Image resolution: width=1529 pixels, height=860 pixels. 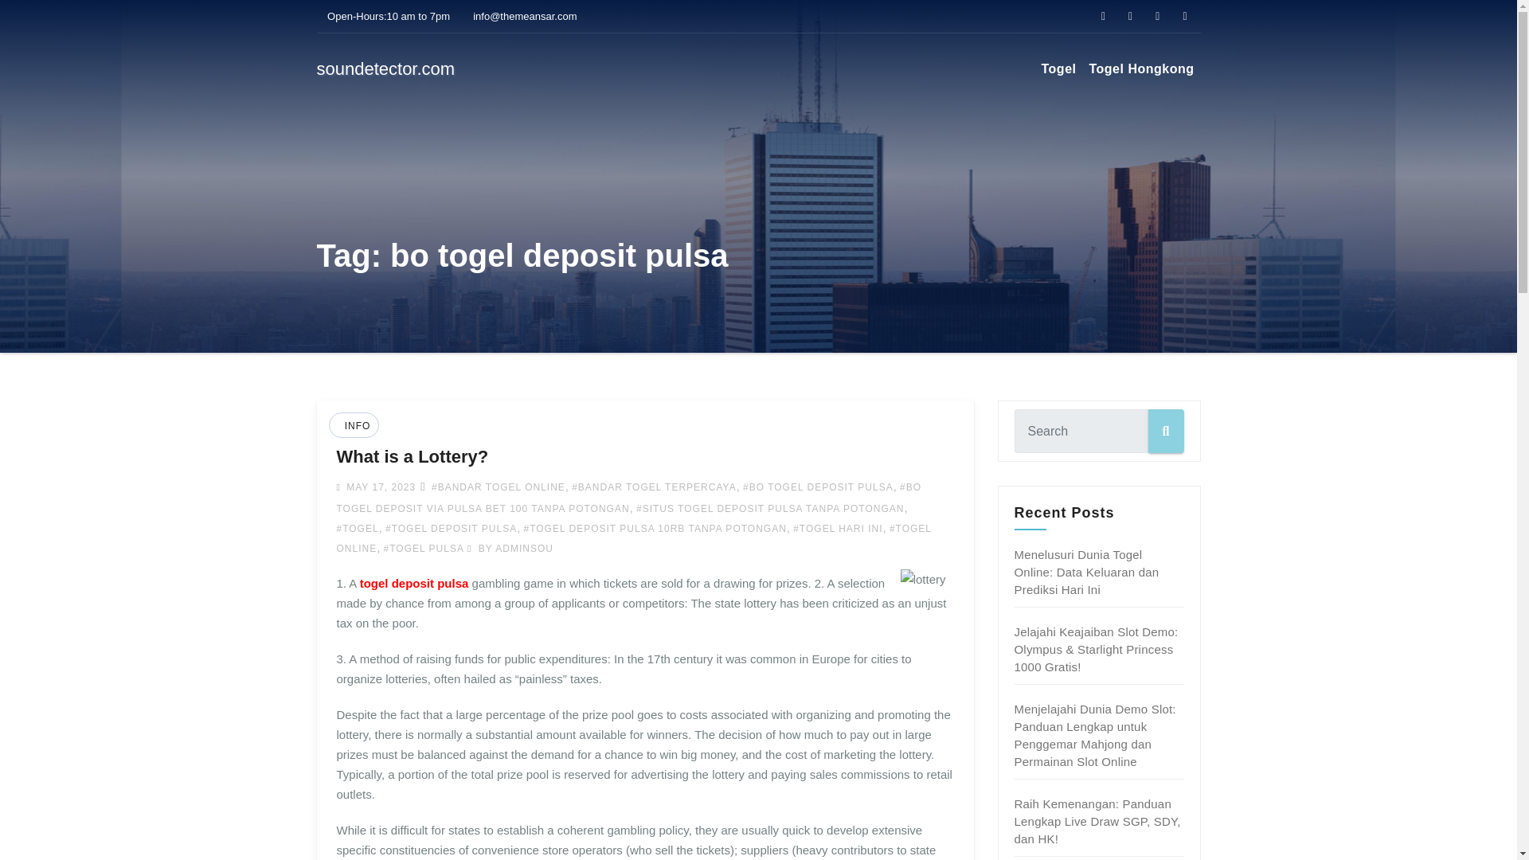 I want to click on Permalink to: What is a Lottery?, so click(x=412, y=456).